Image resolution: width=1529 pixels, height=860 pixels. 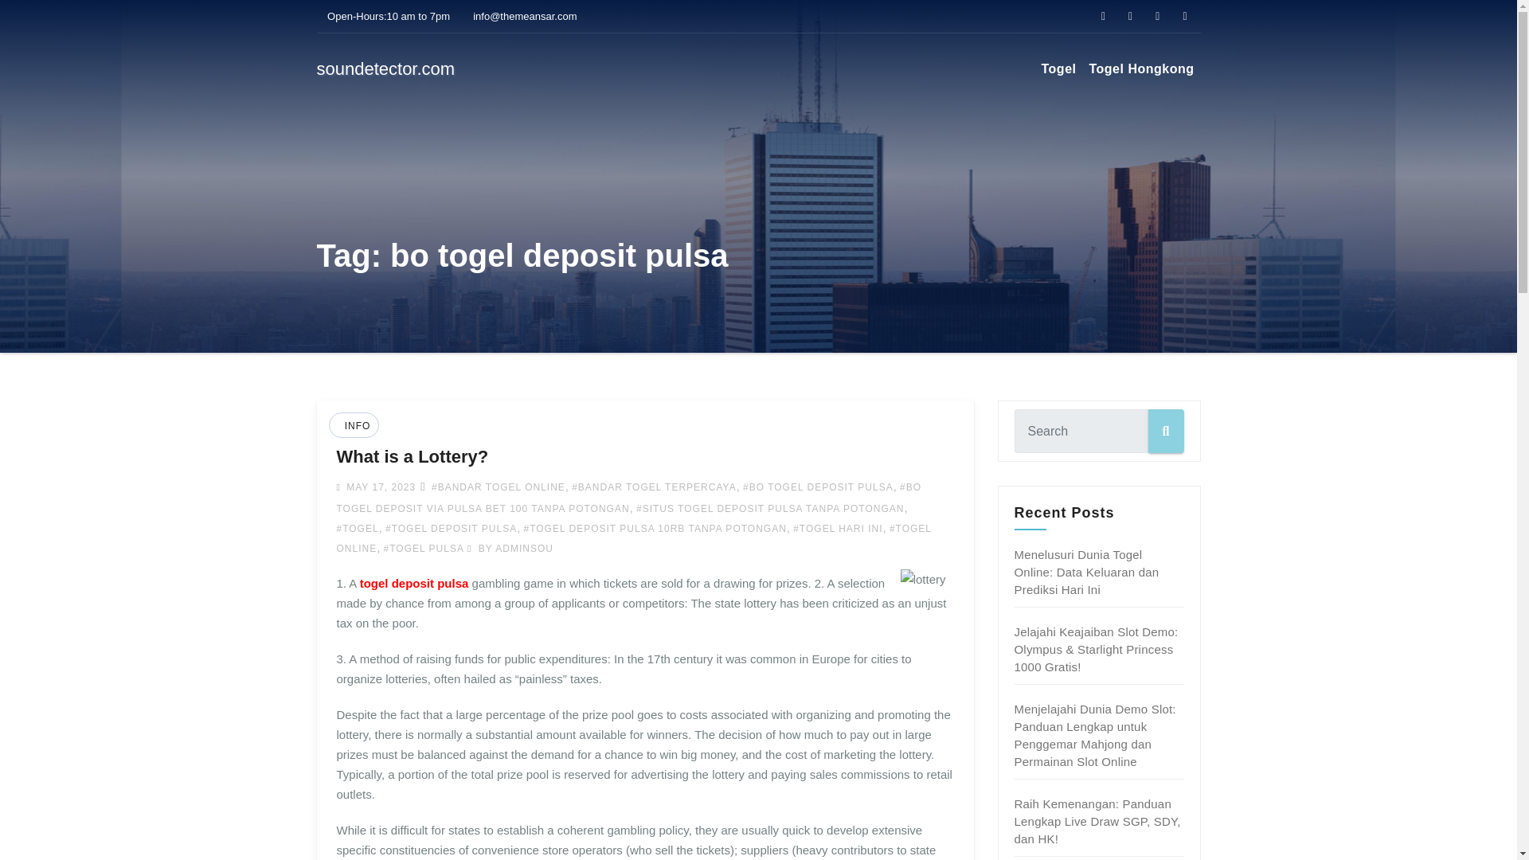 I want to click on Permalink to: What is a Lottery?, so click(x=412, y=456).